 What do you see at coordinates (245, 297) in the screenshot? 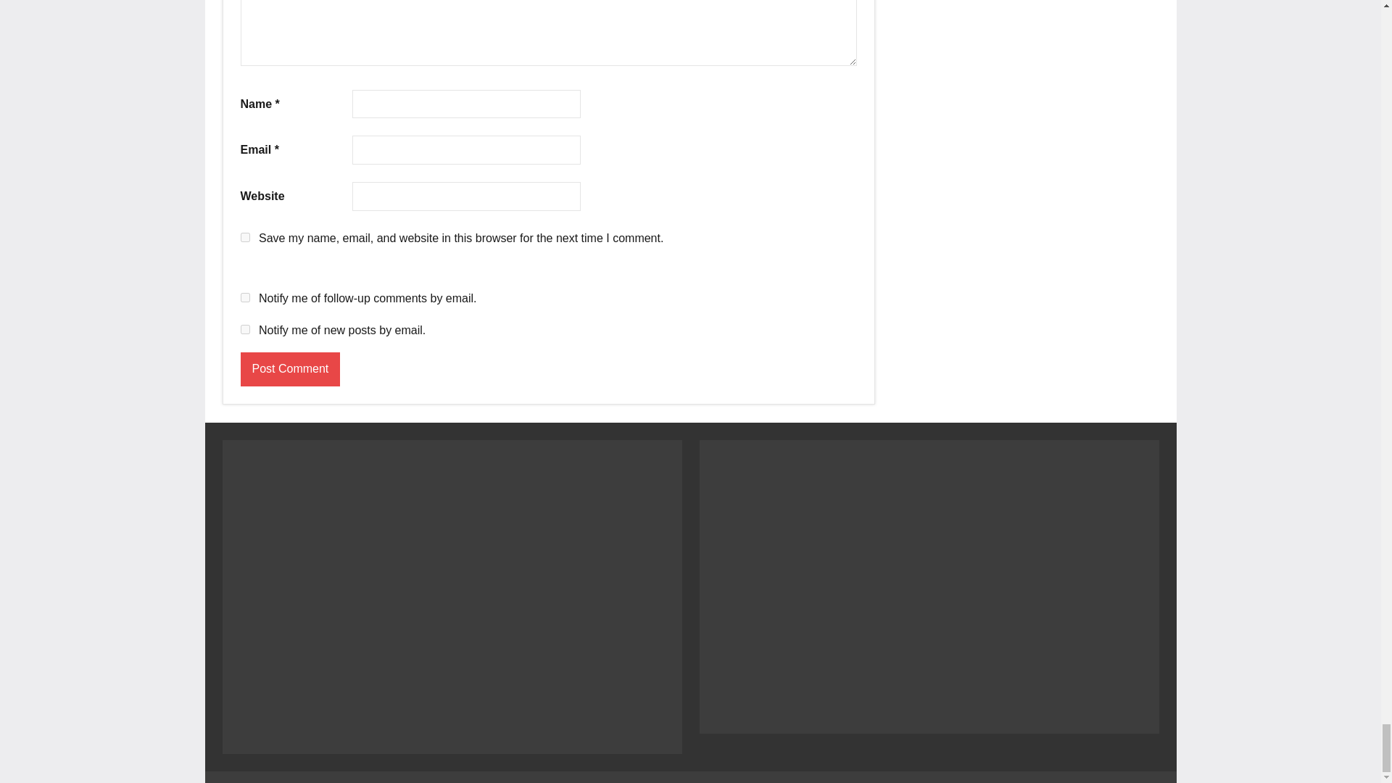
I see `subscribe` at bounding box center [245, 297].